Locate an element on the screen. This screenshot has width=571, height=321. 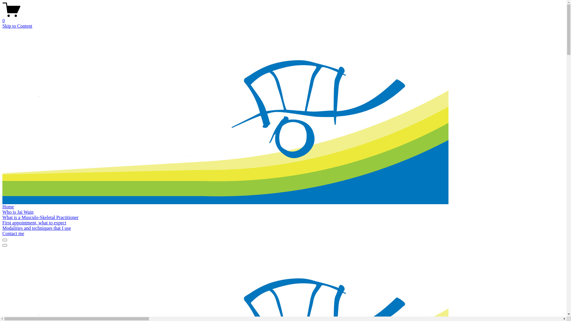
Skip to Content is located at coordinates (17, 26).